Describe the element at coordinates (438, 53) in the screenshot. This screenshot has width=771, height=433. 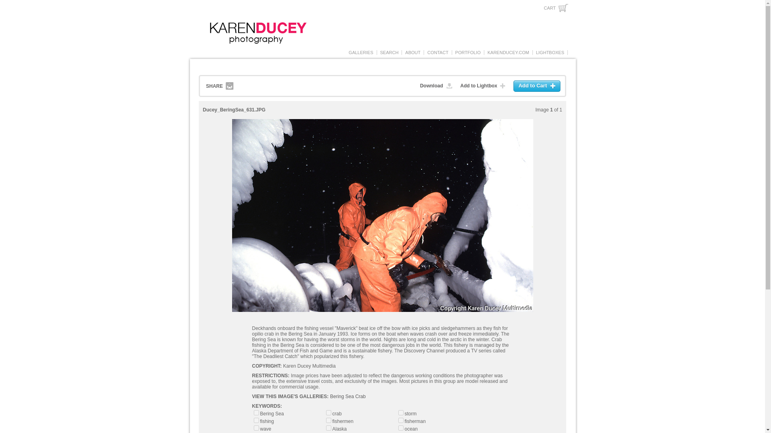
I see `CONTACT` at that location.